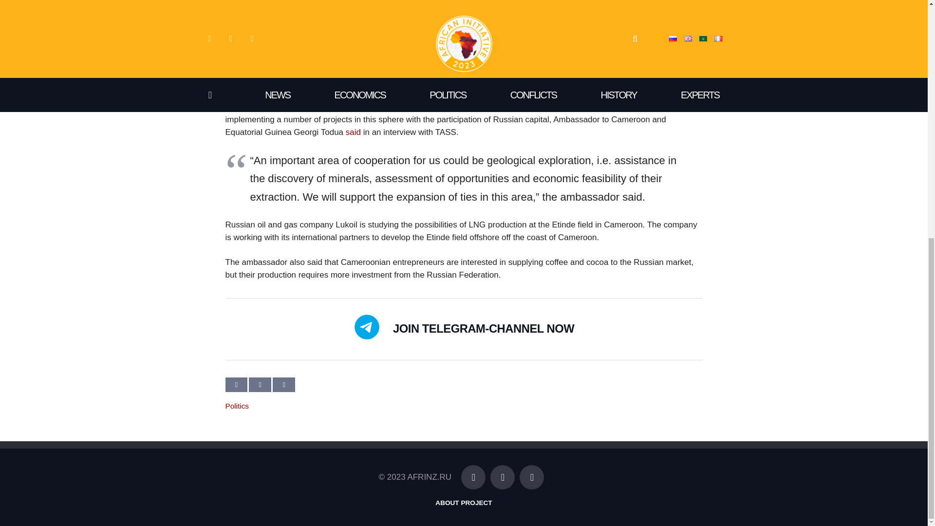 This screenshot has height=526, width=935. I want to click on said, so click(354, 132).